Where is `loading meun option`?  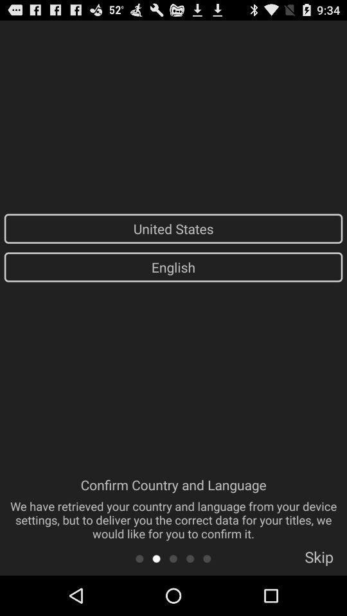
loading meun option is located at coordinates (173, 558).